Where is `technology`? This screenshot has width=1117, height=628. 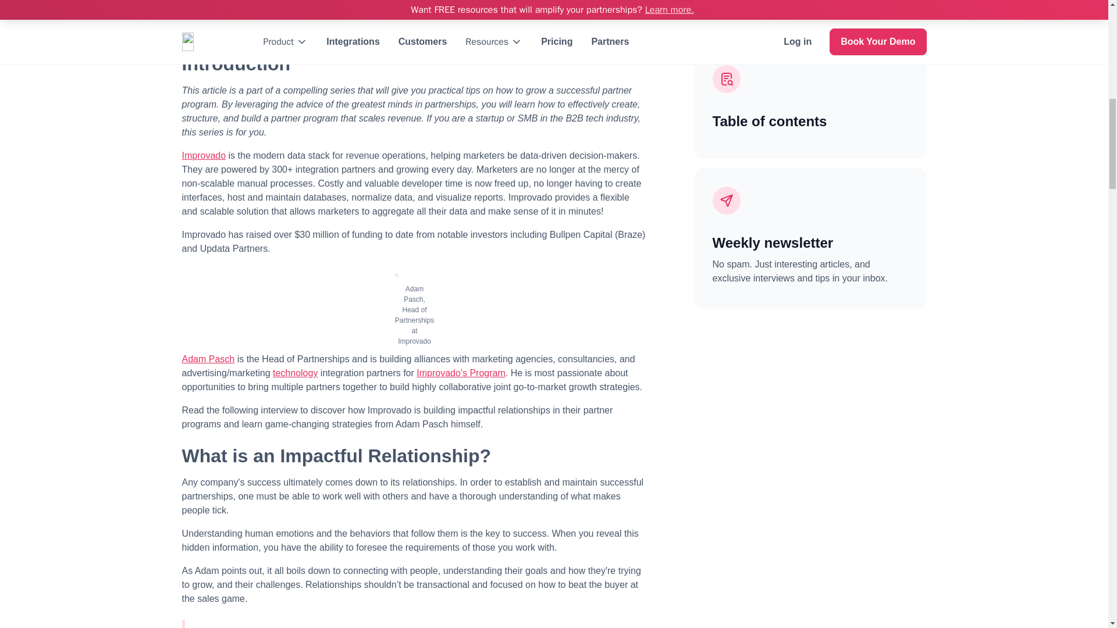
technology is located at coordinates (294, 373).